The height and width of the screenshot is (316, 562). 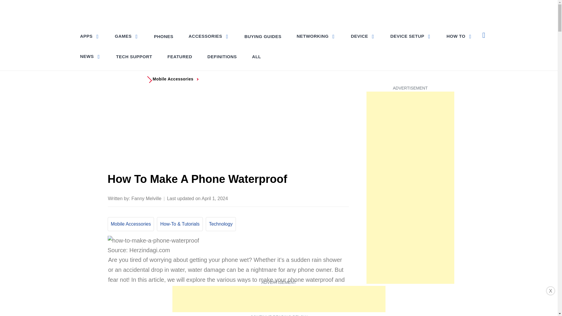 I want to click on Share on facebook, so click(x=286, y=198).